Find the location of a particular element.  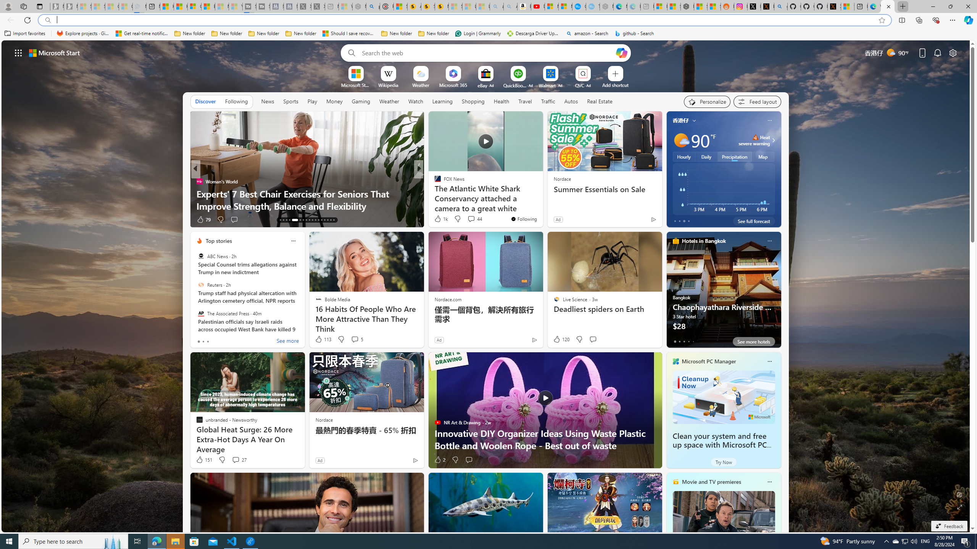

The most popular Google 'how to' searches - Sleeping is located at coordinates (592, 6).